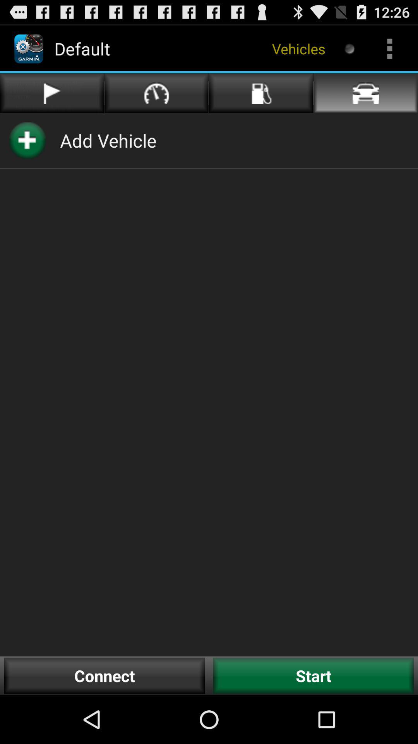 This screenshot has width=418, height=744. What do you see at coordinates (313, 676) in the screenshot?
I see `scroll to the start icon` at bounding box center [313, 676].